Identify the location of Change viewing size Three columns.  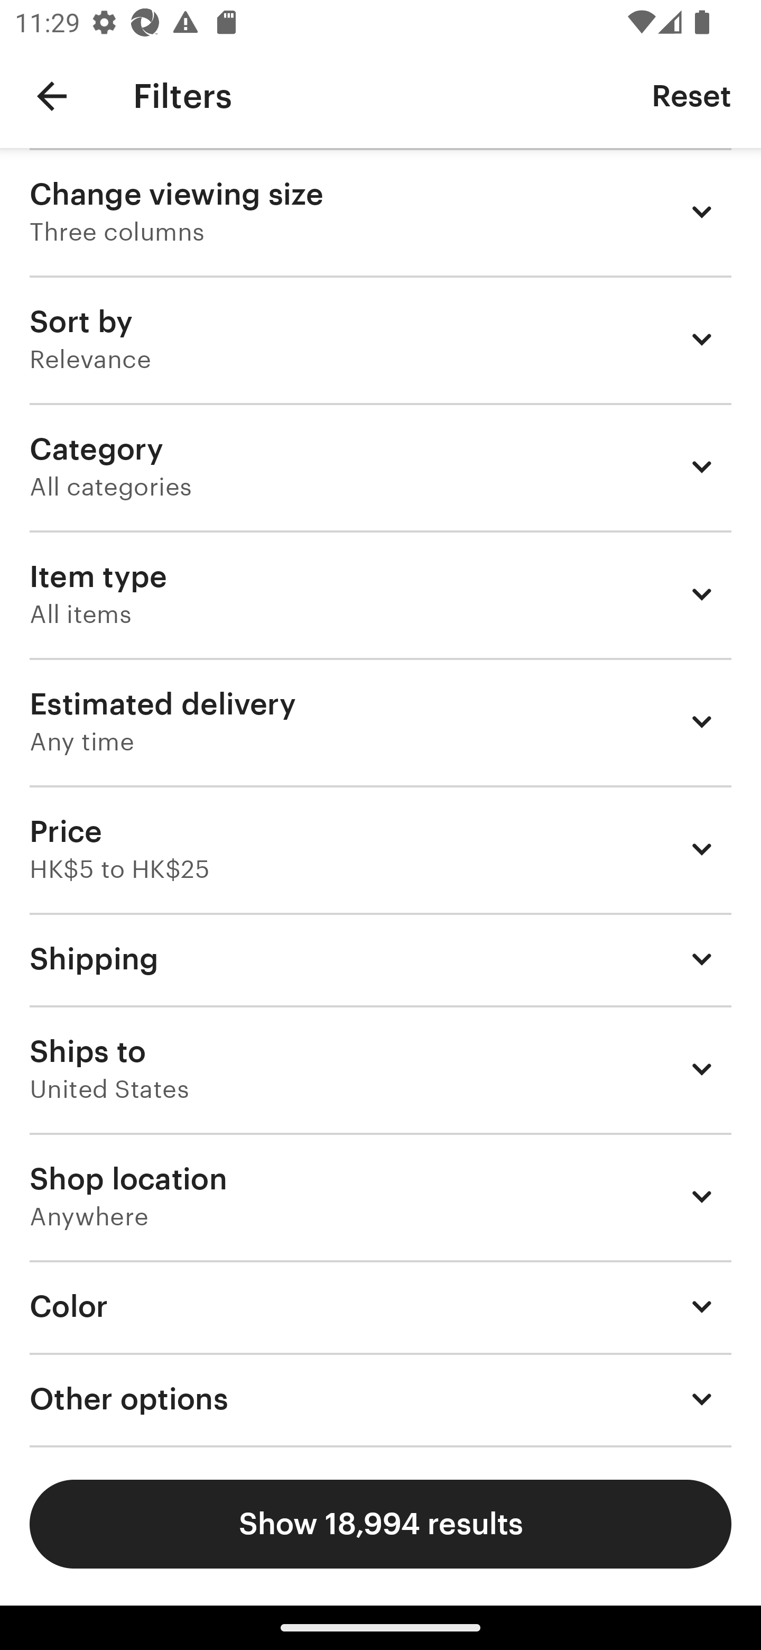
(380, 212).